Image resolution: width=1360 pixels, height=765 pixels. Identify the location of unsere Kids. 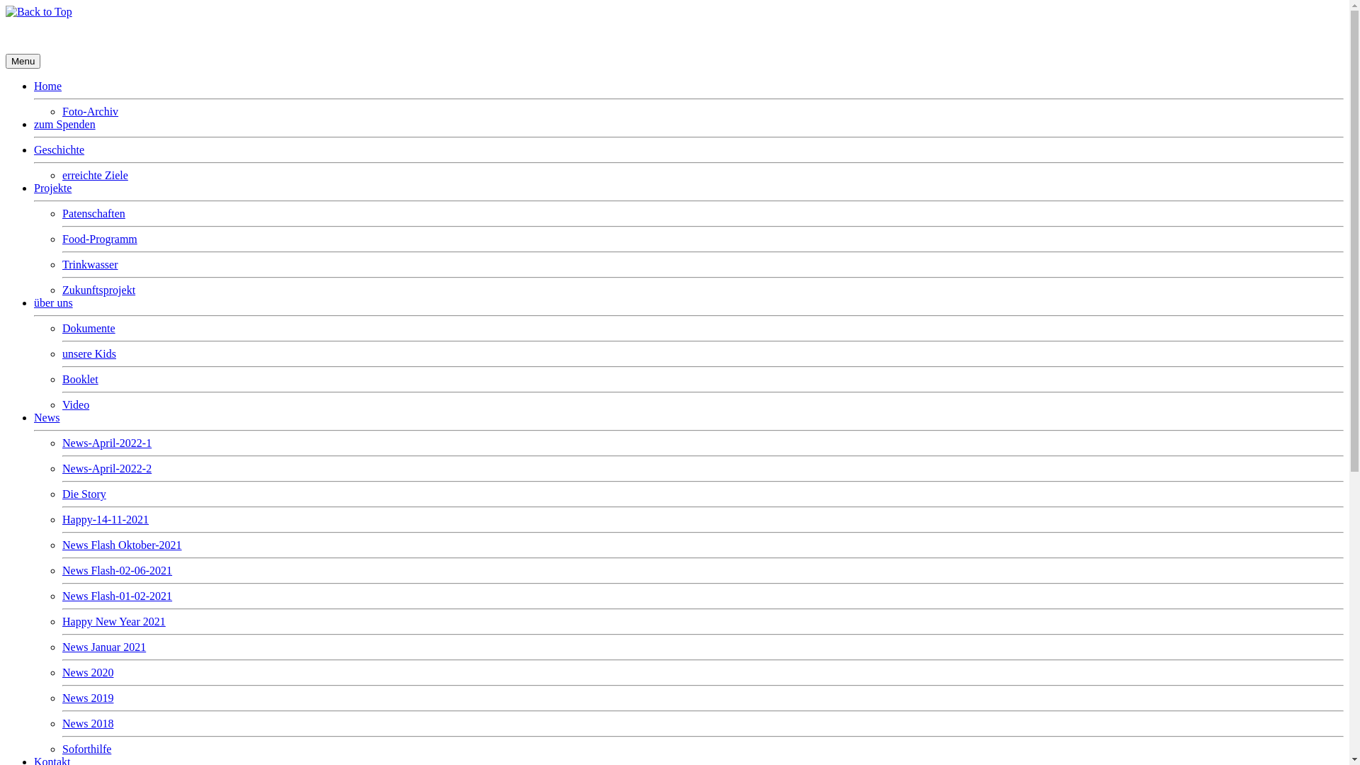
(89, 354).